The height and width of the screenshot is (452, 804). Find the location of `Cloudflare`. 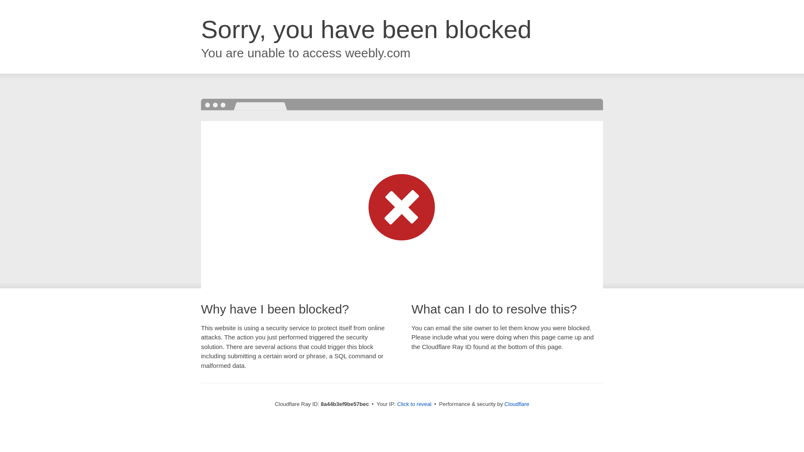

Cloudflare is located at coordinates (517, 404).